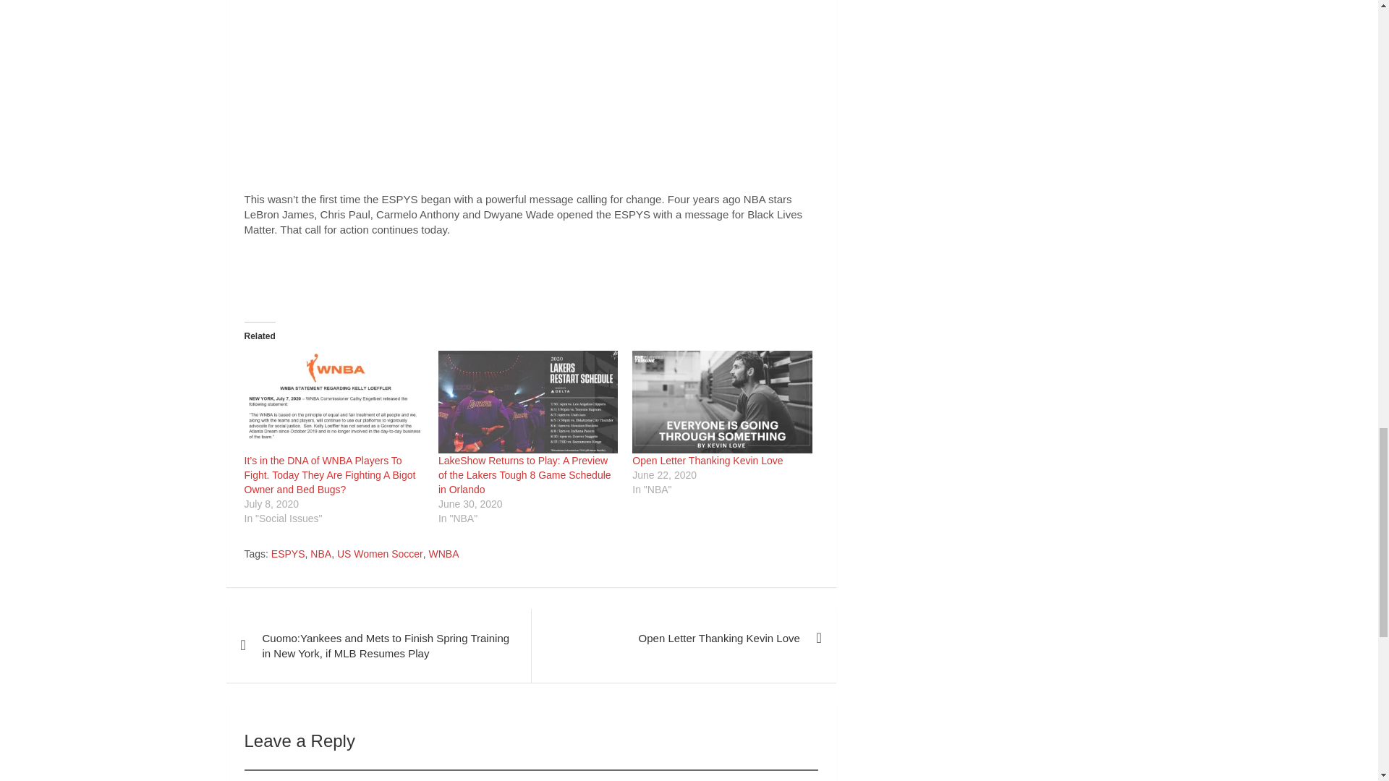  I want to click on NBA, so click(320, 554).